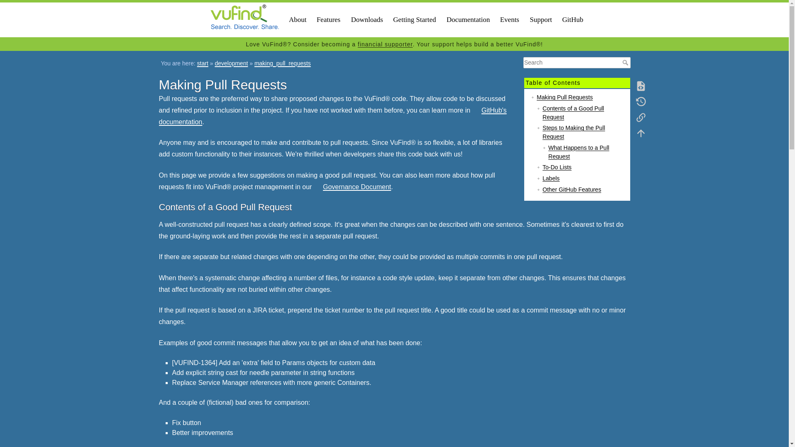  What do you see at coordinates (415, 20) in the screenshot?
I see `Getting Started` at bounding box center [415, 20].